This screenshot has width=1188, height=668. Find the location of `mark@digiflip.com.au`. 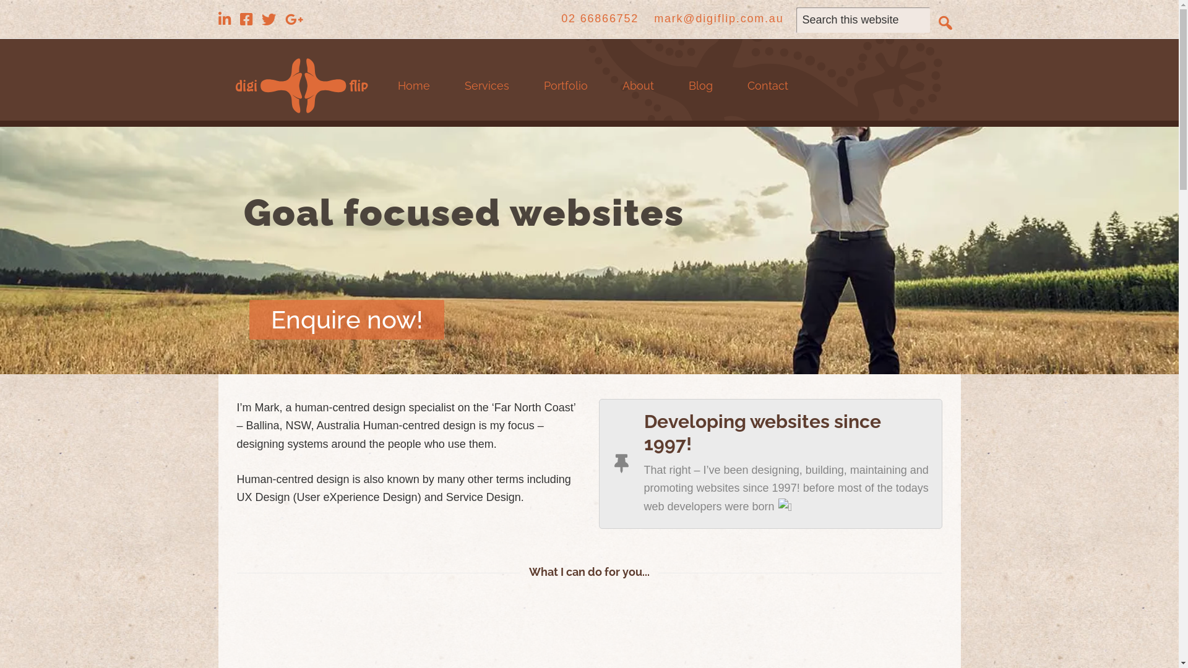

mark@digiflip.com.au is located at coordinates (719, 19).